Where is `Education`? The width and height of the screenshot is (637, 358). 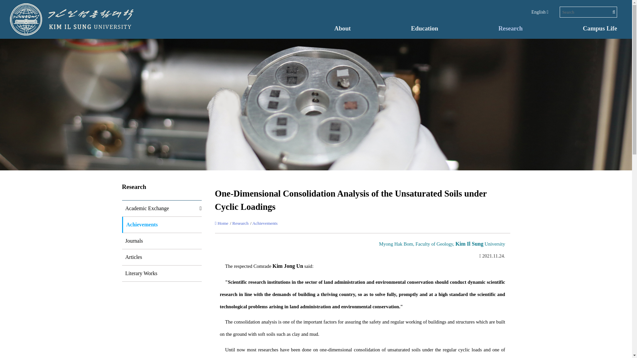 Education is located at coordinates (424, 28).